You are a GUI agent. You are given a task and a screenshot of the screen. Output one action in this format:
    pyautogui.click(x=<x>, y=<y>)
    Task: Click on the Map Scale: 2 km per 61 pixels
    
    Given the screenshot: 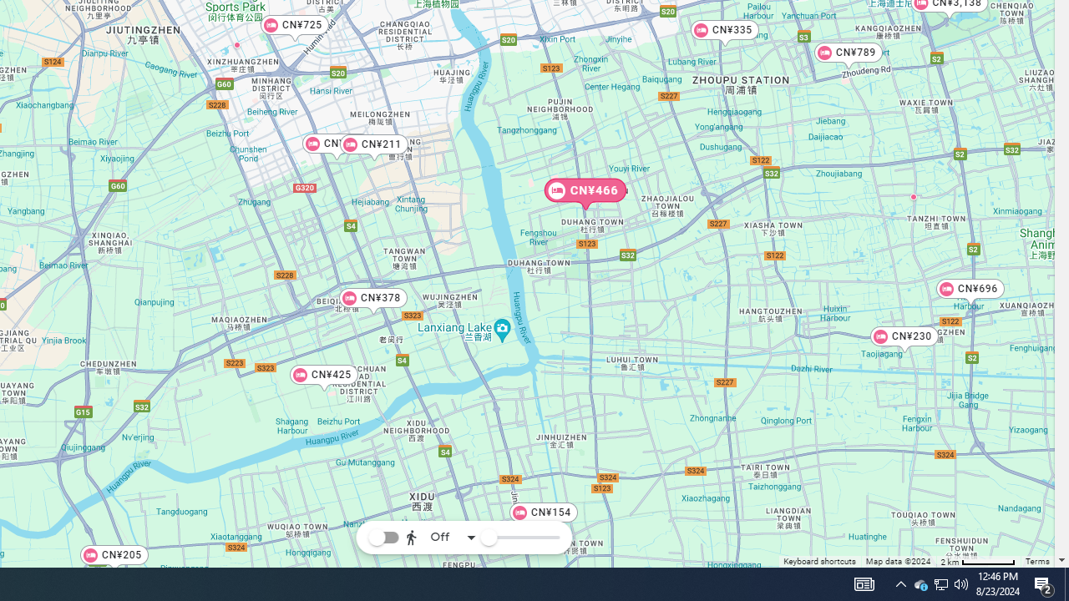 What is the action you would take?
    pyautogui.click(x=978, y=561)
    